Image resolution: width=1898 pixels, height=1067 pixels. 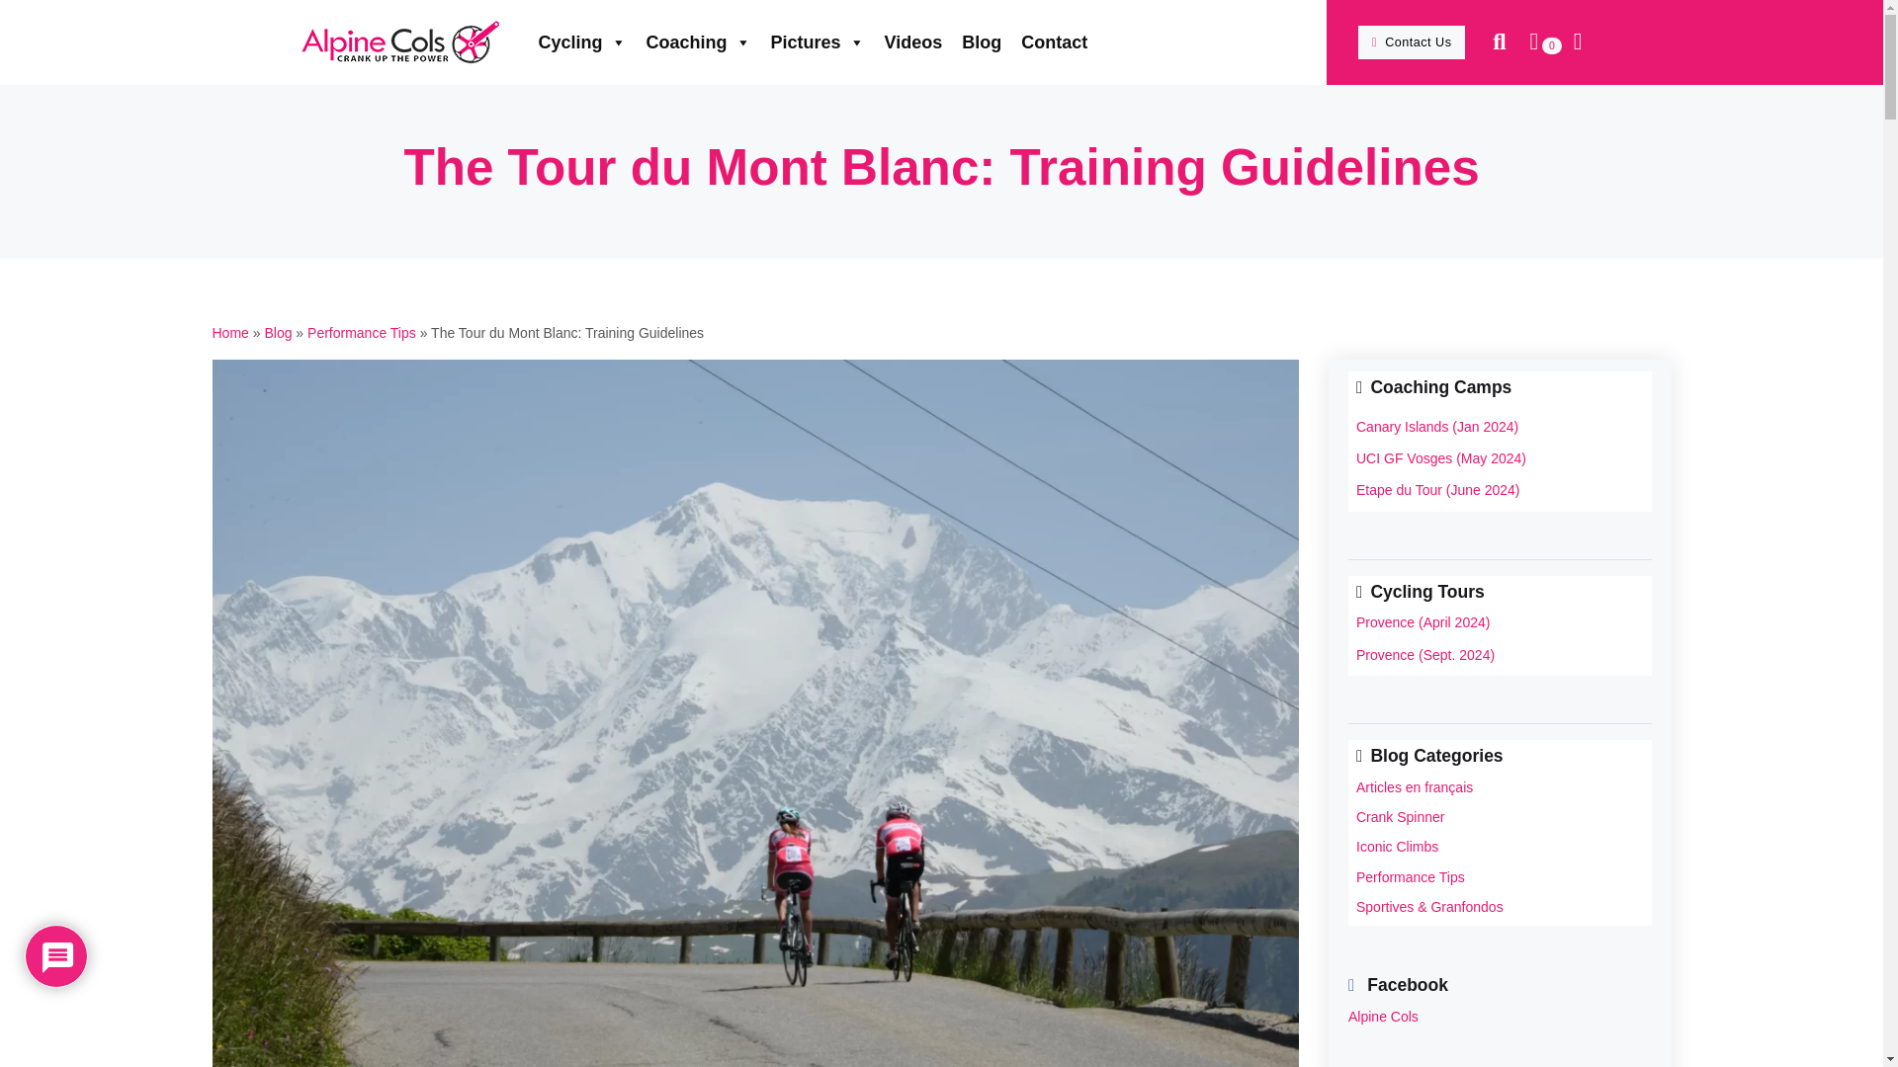 What do you see at coordinates (821, 41) in the screenshot?
I see `Coaching` at bounding box center [821, 41].